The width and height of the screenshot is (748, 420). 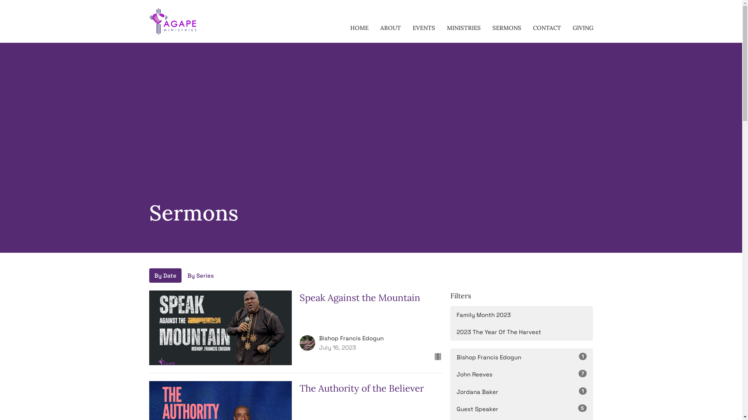 I want to click on Bishop Francis Edogun
1, so click(x=522, y=357).